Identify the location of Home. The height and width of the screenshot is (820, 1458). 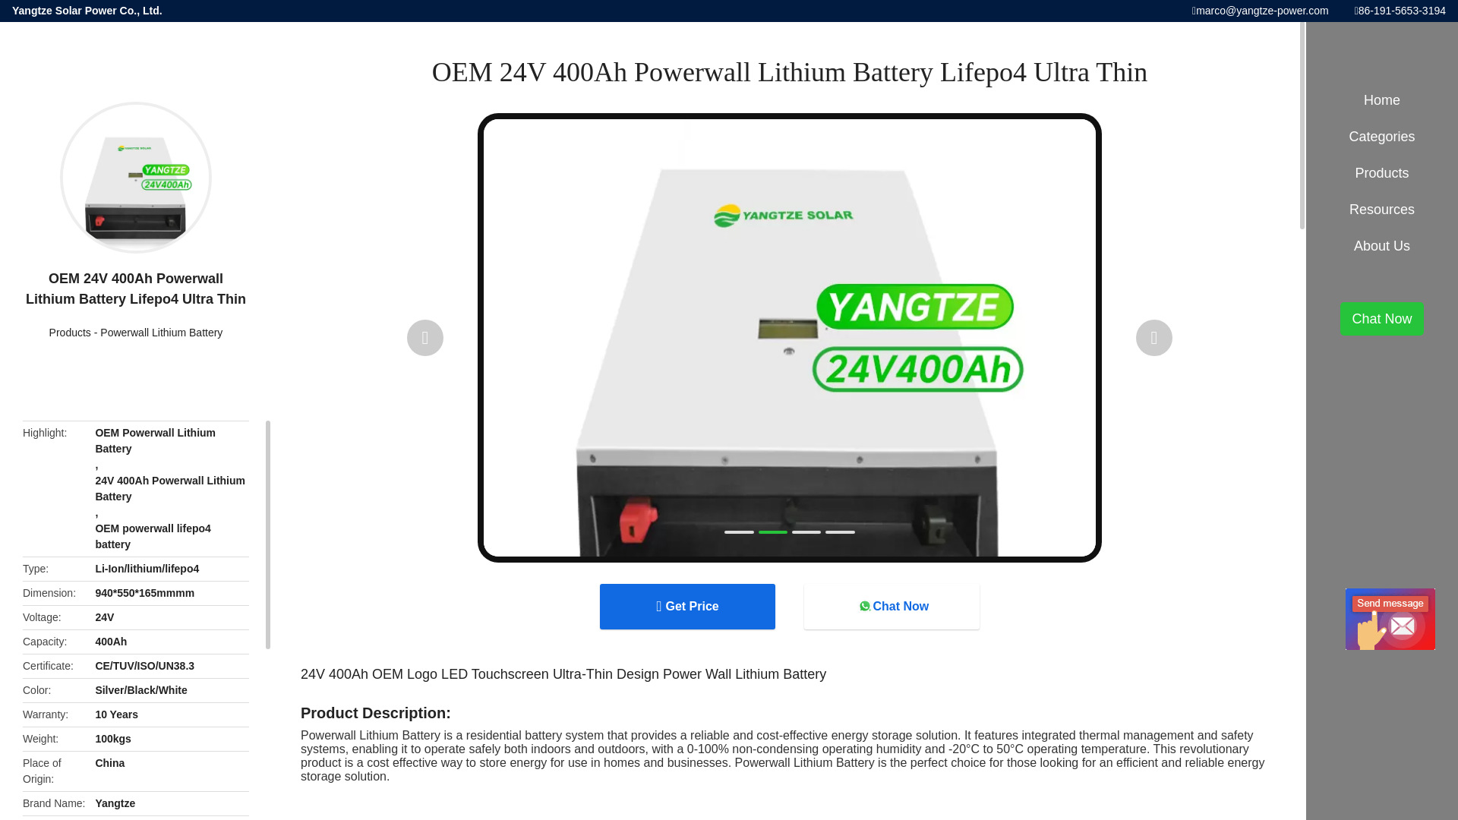
(1382, 100).